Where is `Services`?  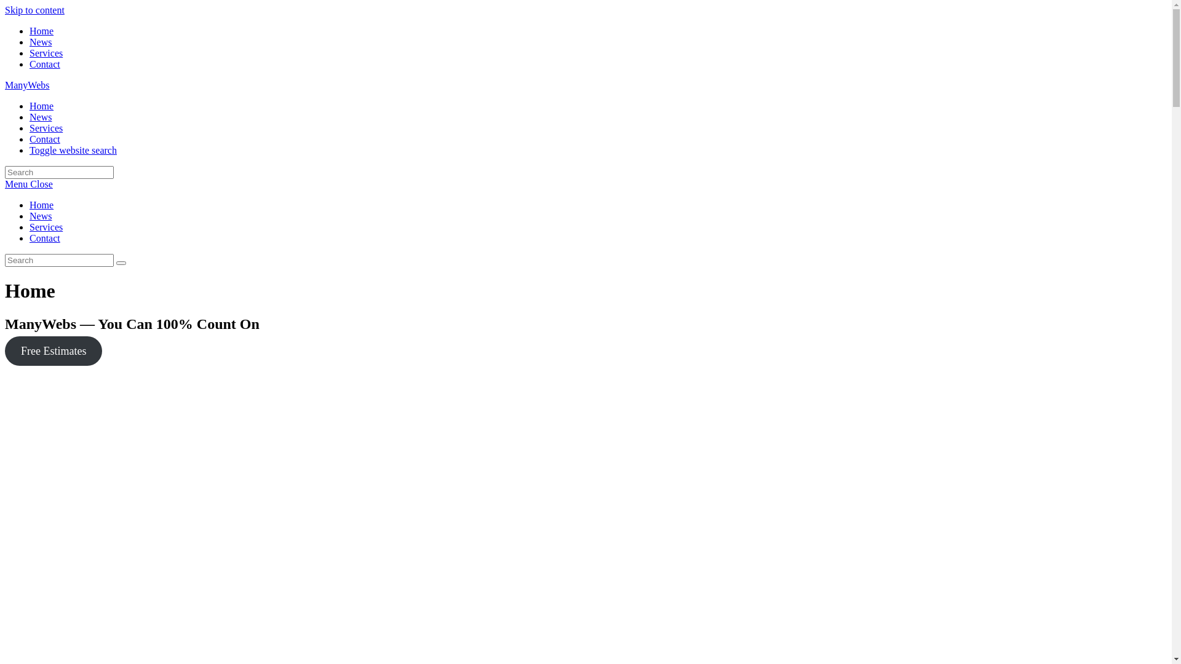
Services is located at coordinates (46, 53).